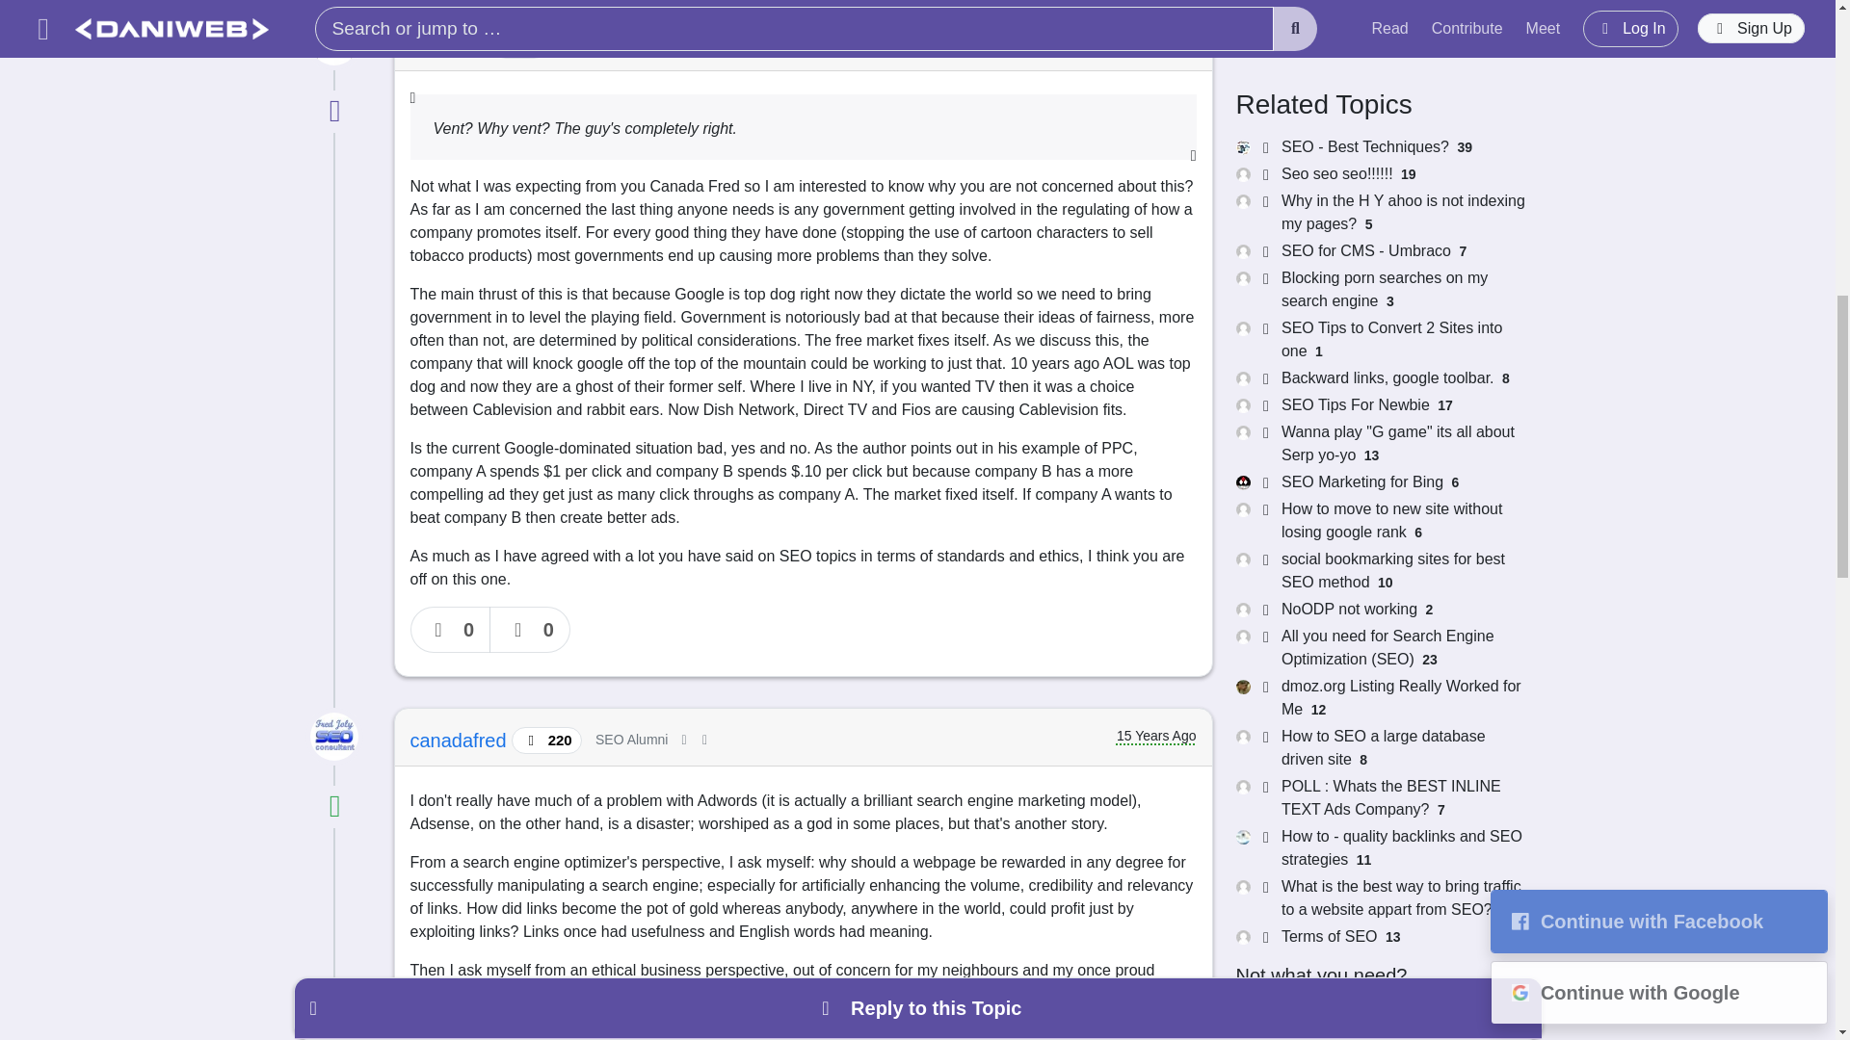  What do you see at coordinates (530, 630) in the screenshot?
I see `0` at bounding box center [530, 630].